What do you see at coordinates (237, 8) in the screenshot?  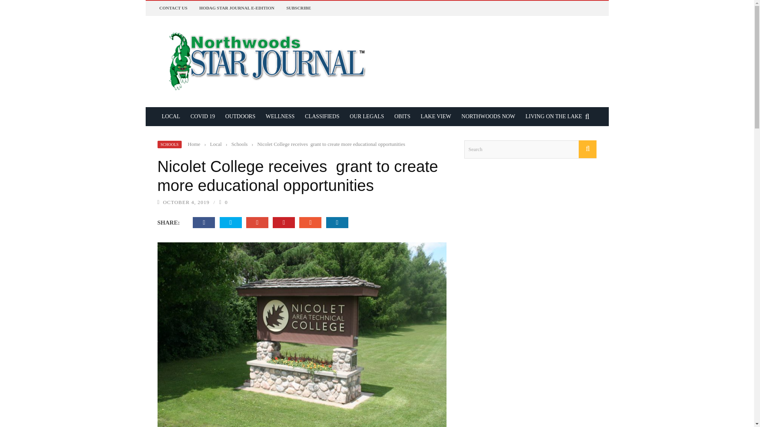 I see `HODAG STAR JOURNAL E-EDITION` at bounding box center [237, 8].